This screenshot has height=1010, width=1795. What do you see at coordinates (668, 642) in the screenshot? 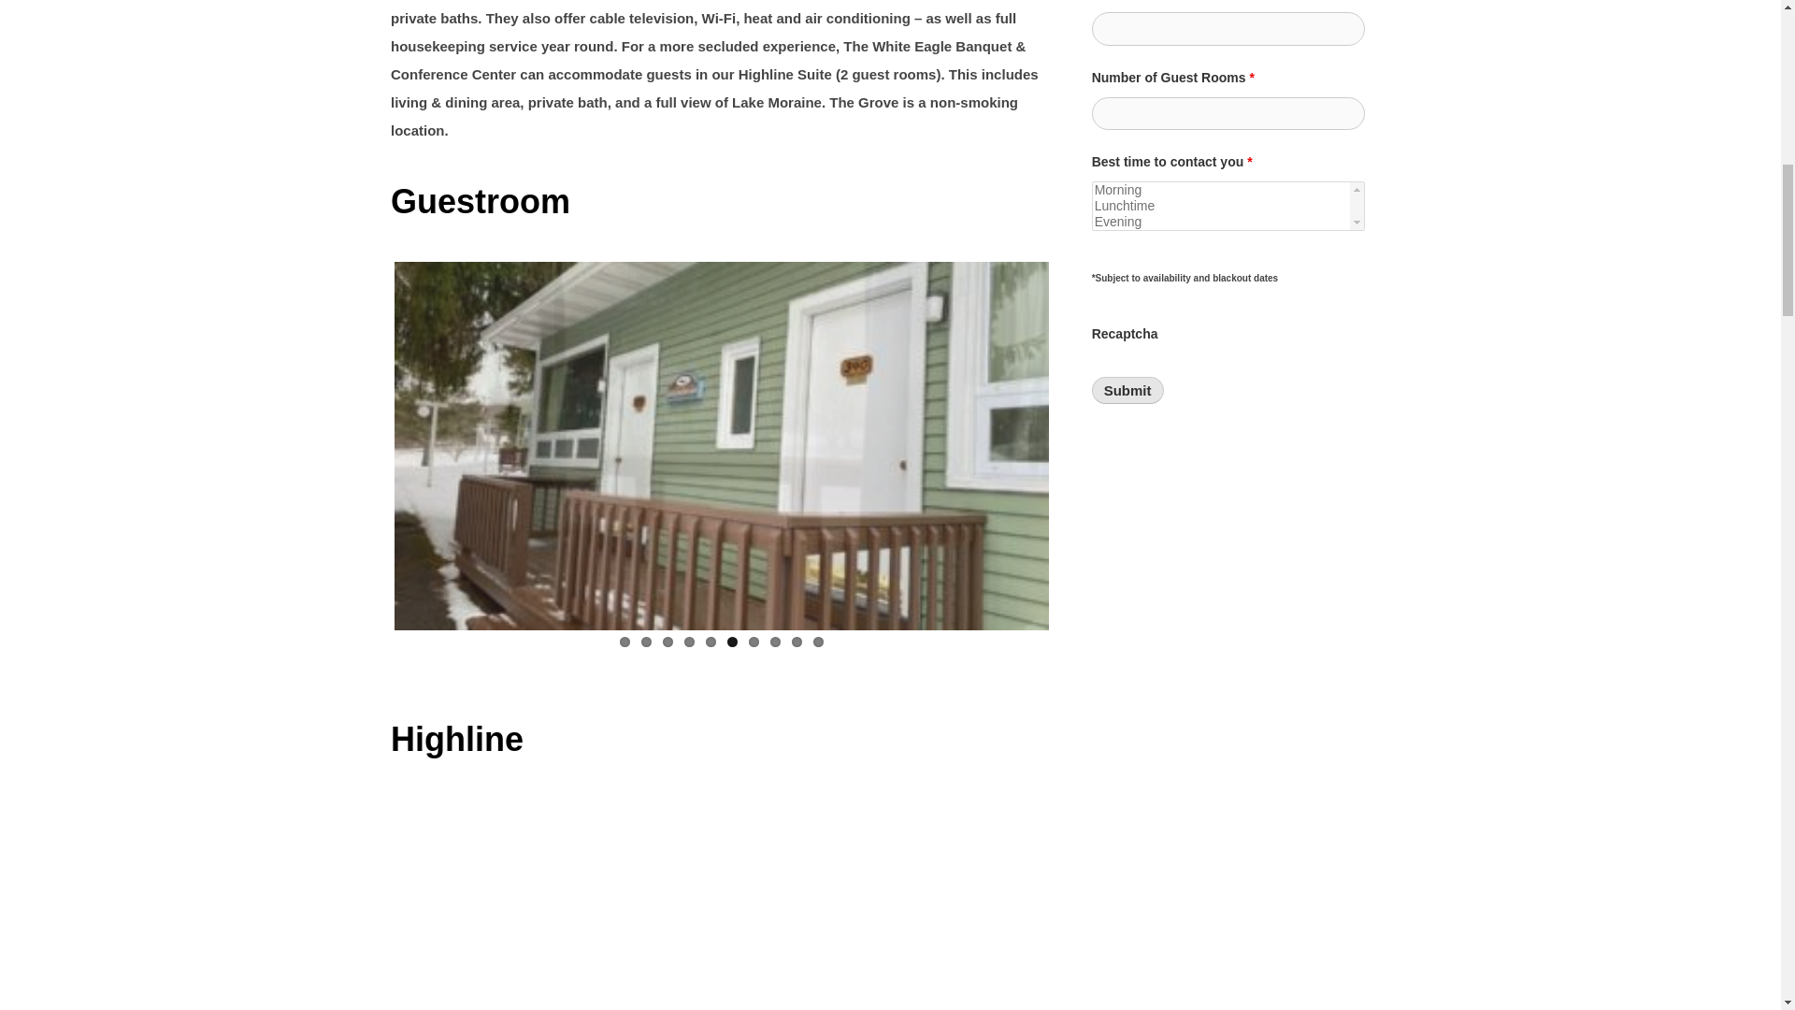
I see `3` at bounding box center [668, 642].